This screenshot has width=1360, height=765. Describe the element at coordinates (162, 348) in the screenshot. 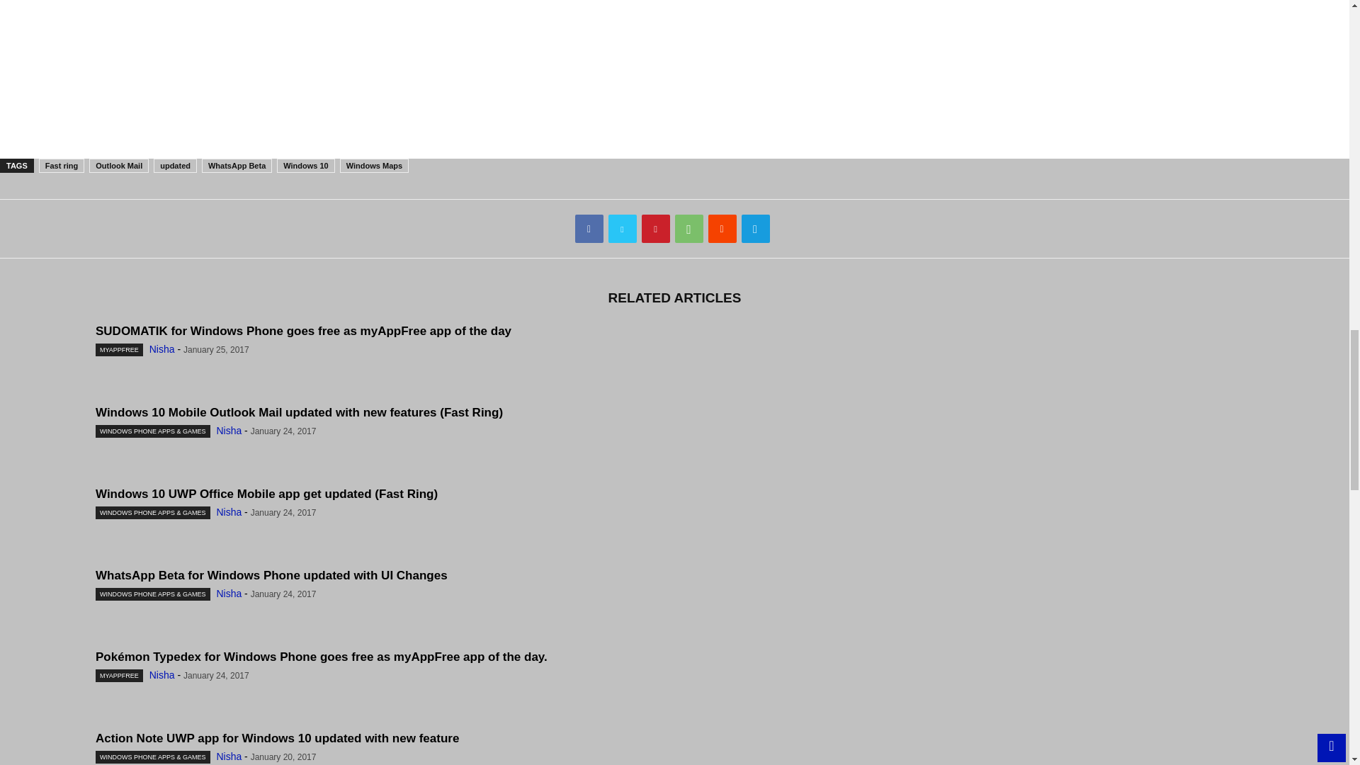

I see `Nisha` at that location.